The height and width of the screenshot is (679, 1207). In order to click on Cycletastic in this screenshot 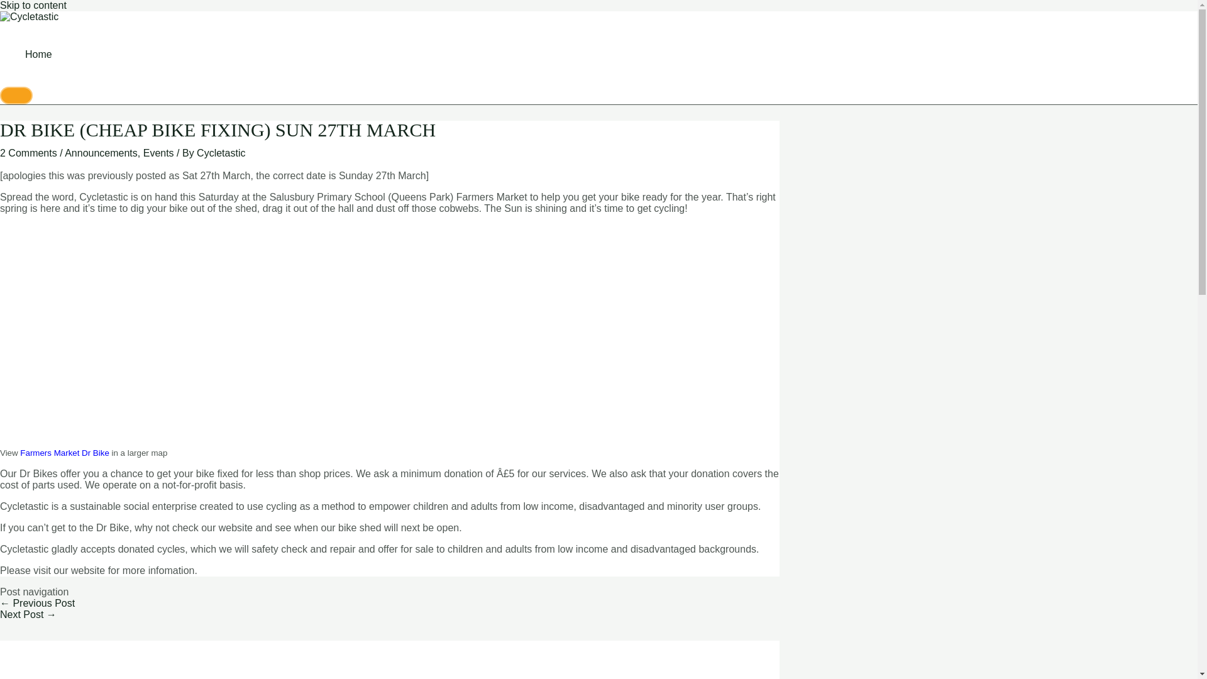, I will do `click(220, 153)`.